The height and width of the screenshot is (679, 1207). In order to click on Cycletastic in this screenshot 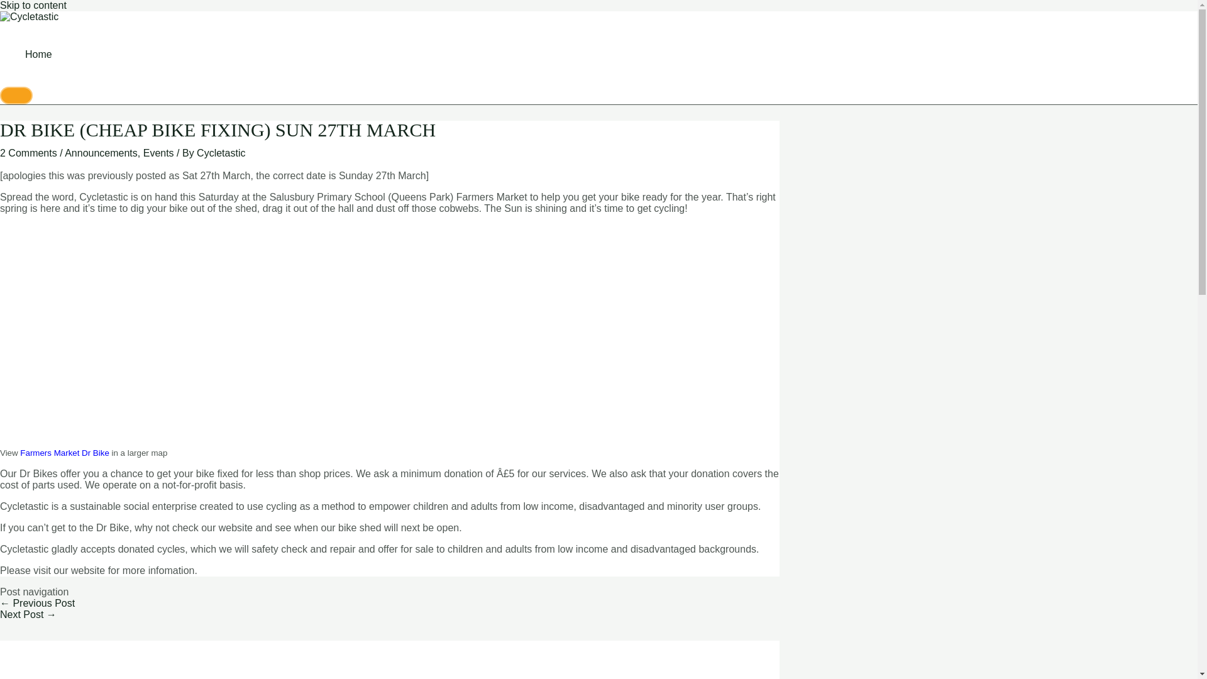, I will do `click(220, 153)`.